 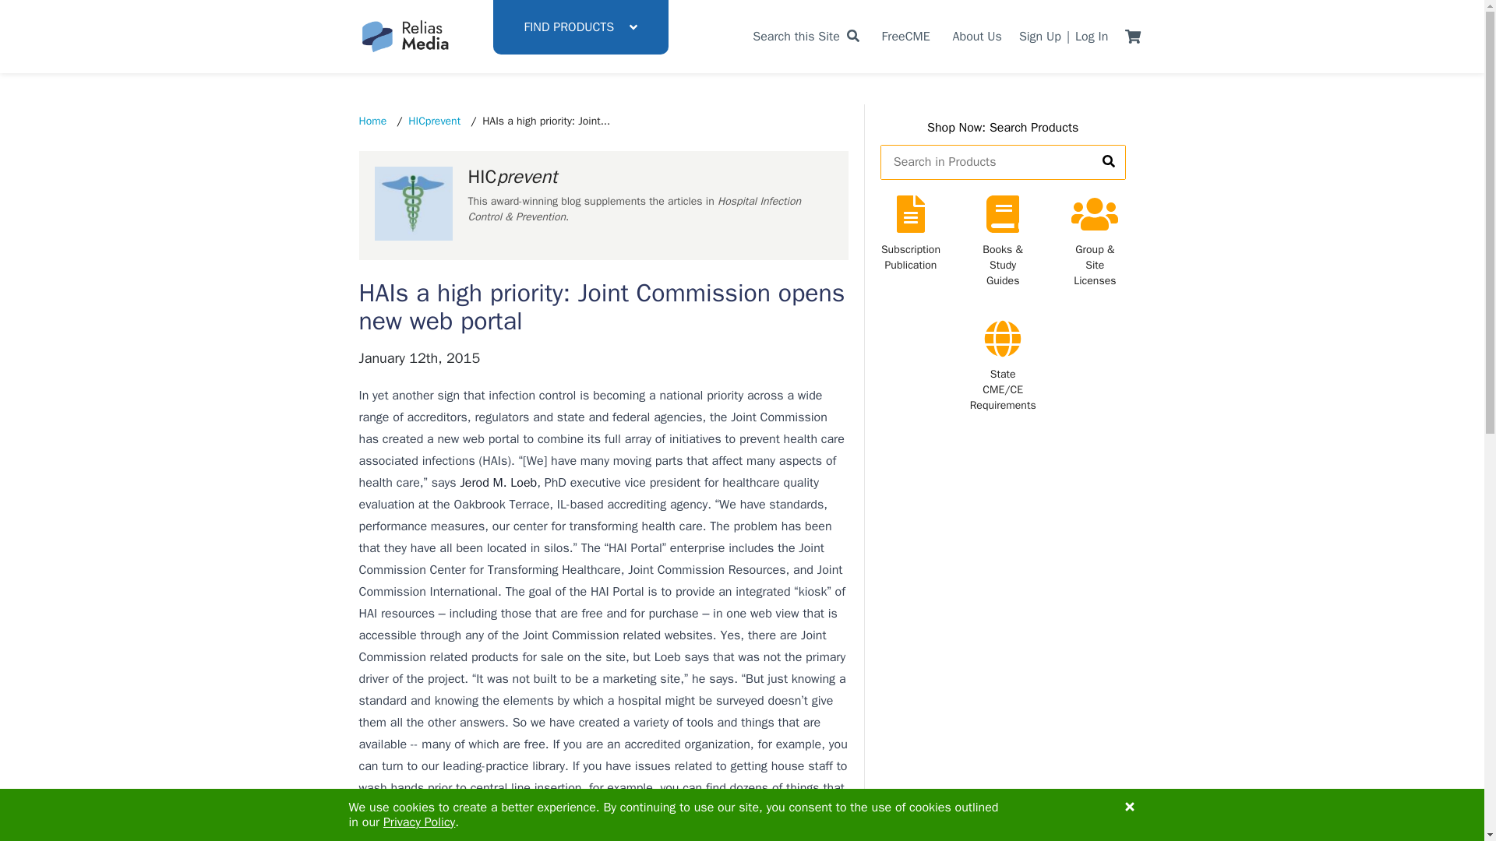 What do you see at coordinates (1092, 36) in the screenshot?
I see `Log In` at bounding box center [1092, 36].